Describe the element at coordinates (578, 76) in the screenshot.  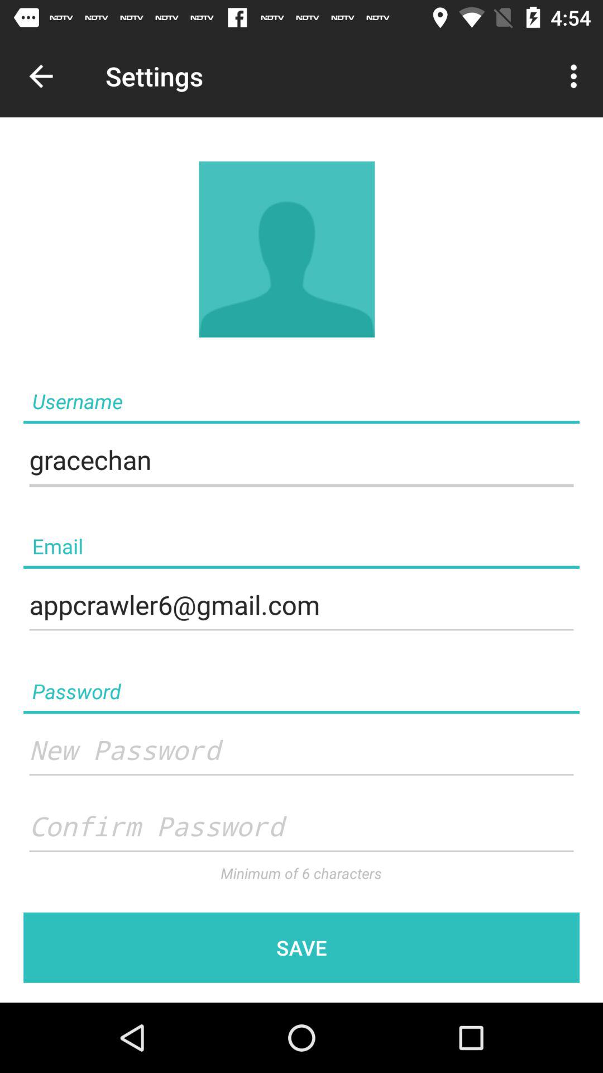
I see `go to menu` at that location.